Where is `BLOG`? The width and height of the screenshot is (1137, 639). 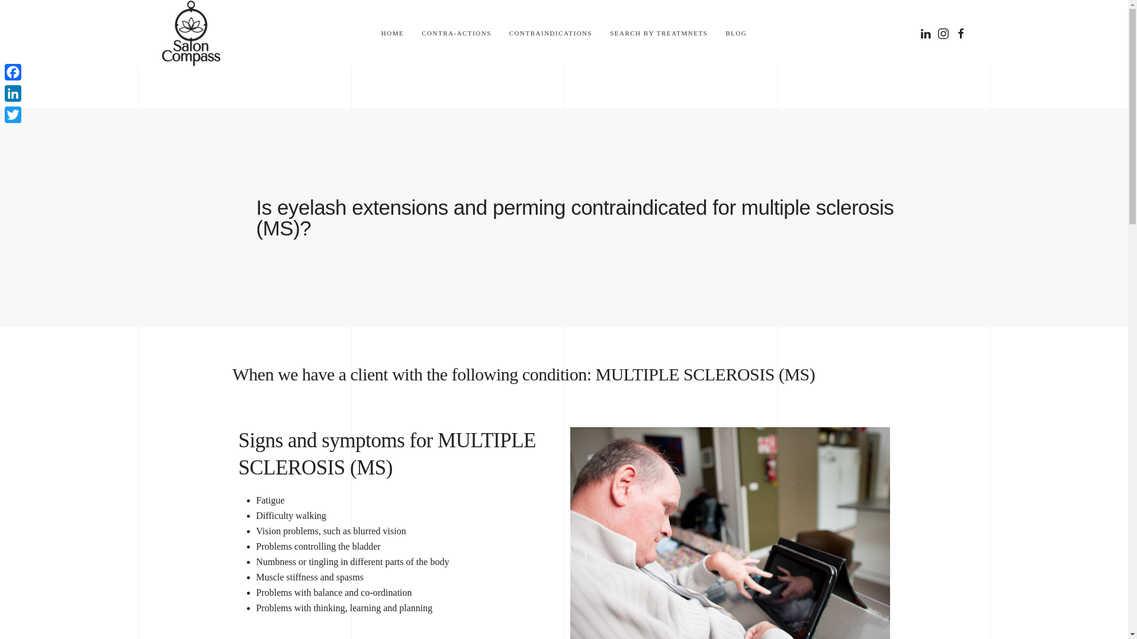 BLOG is located at coordinates (735, 33).